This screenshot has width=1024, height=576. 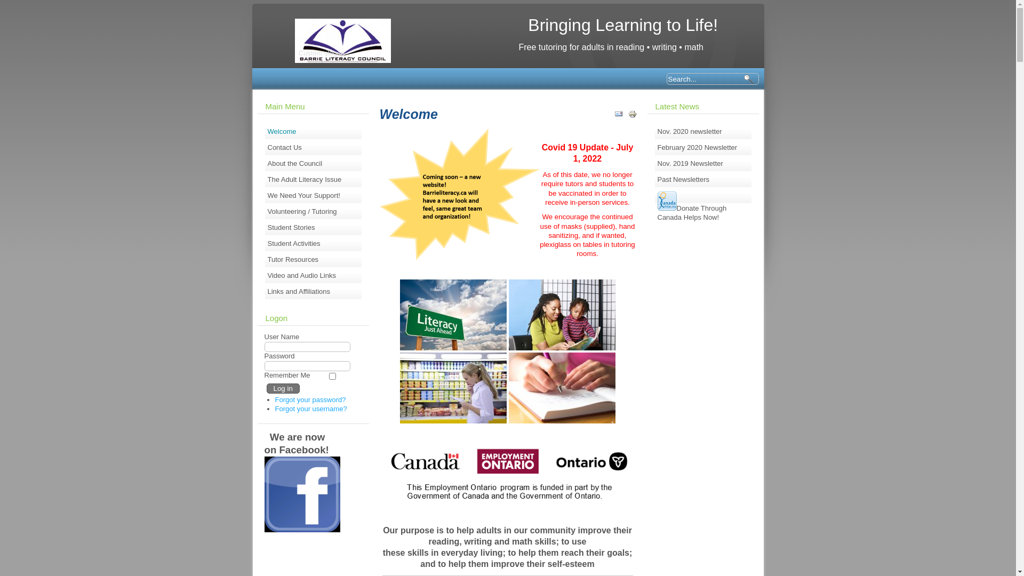 What do you see at coordinates (703, 180) in the screenshot?
I see `Past Newsletters` at bounding box center [703, 180].